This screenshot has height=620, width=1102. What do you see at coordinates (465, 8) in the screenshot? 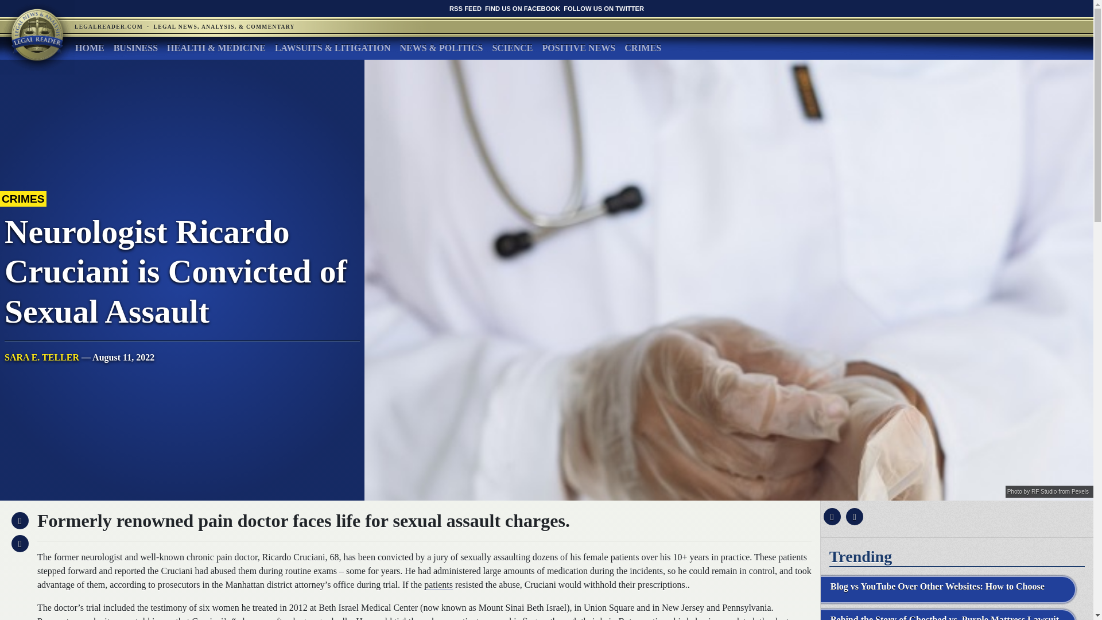
I see `RSS FEED` at bounding box center [465, 8].